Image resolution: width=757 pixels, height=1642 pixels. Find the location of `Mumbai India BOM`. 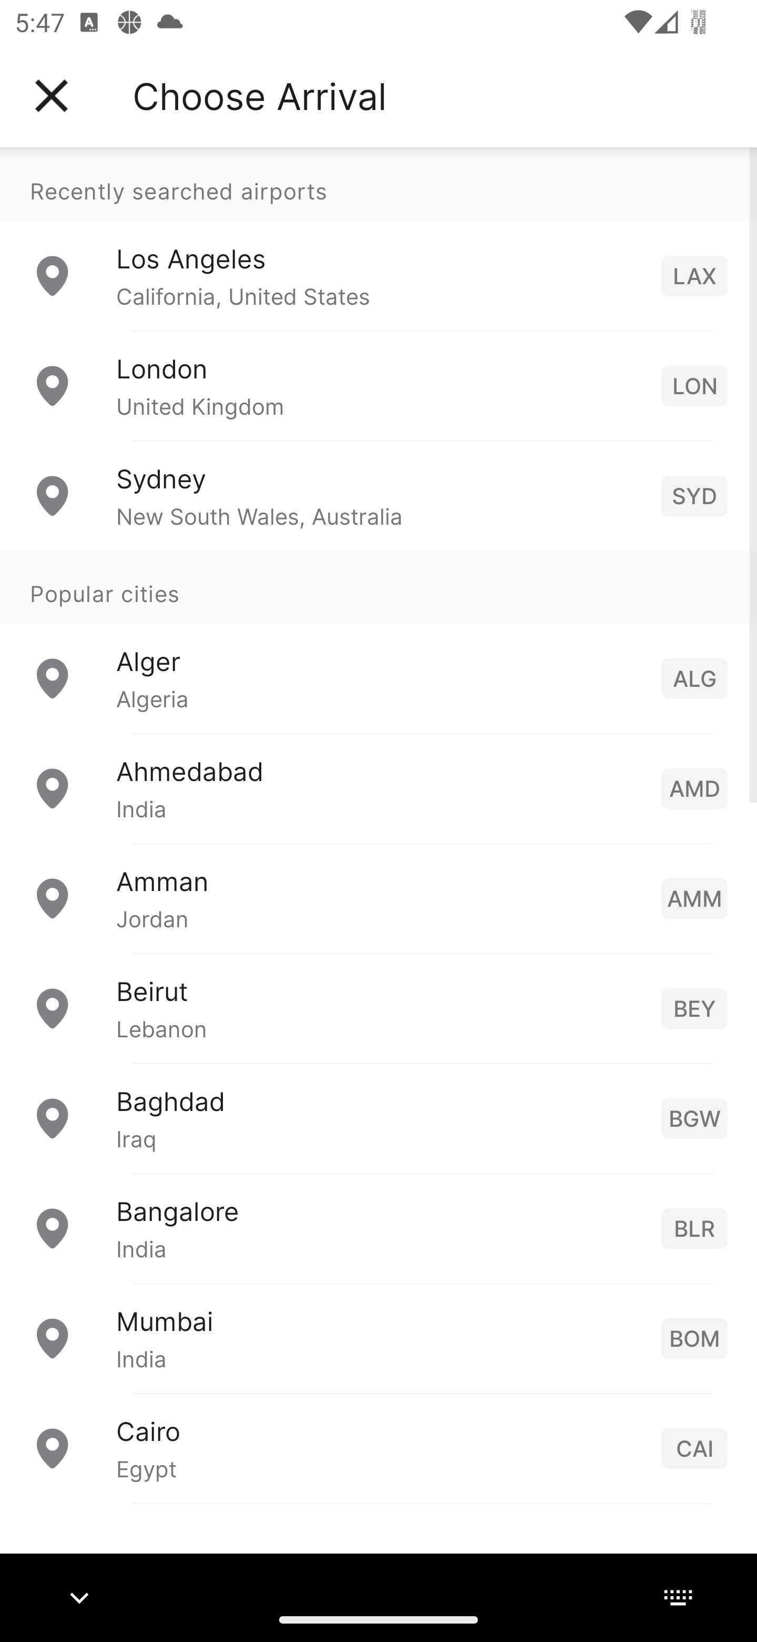

Mumbai India BOM is located at coordinates (378, 1337).